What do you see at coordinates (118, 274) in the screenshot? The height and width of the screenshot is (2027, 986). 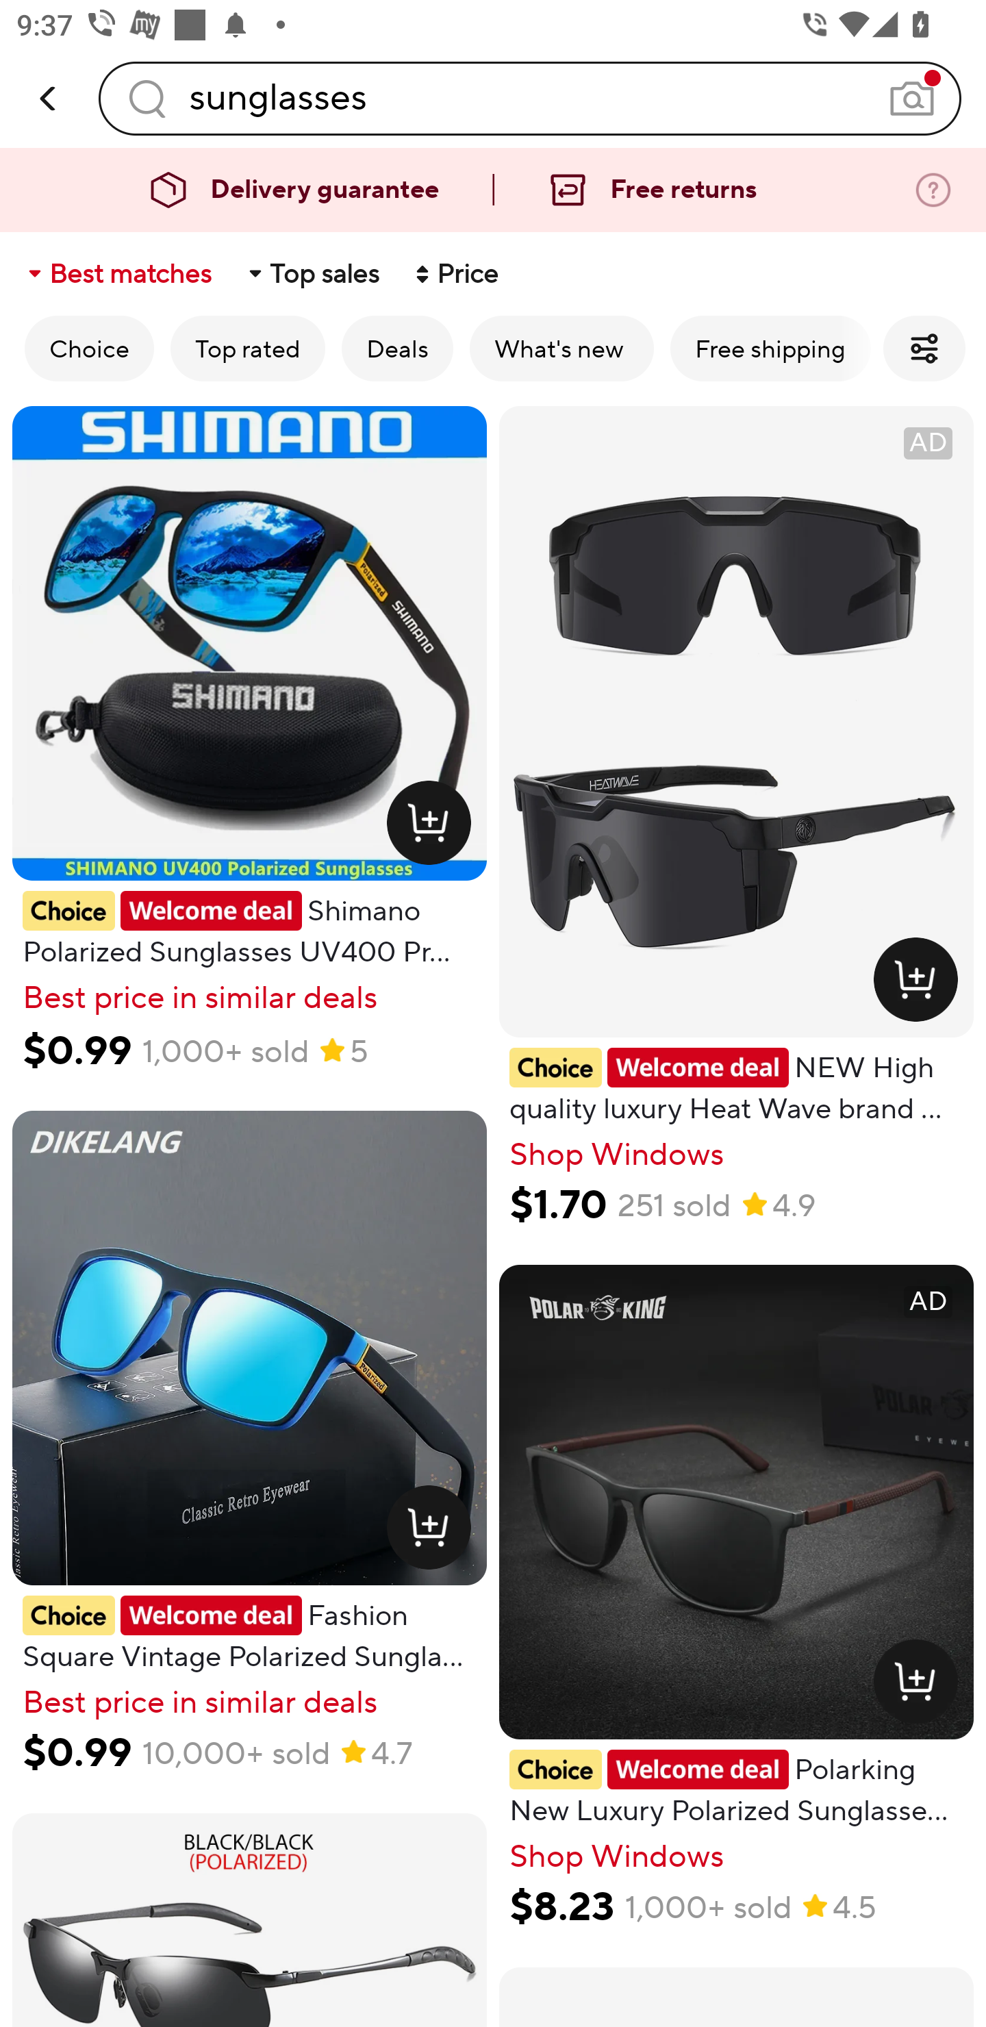 I see `Best matches` at bounding box center [118, 274].